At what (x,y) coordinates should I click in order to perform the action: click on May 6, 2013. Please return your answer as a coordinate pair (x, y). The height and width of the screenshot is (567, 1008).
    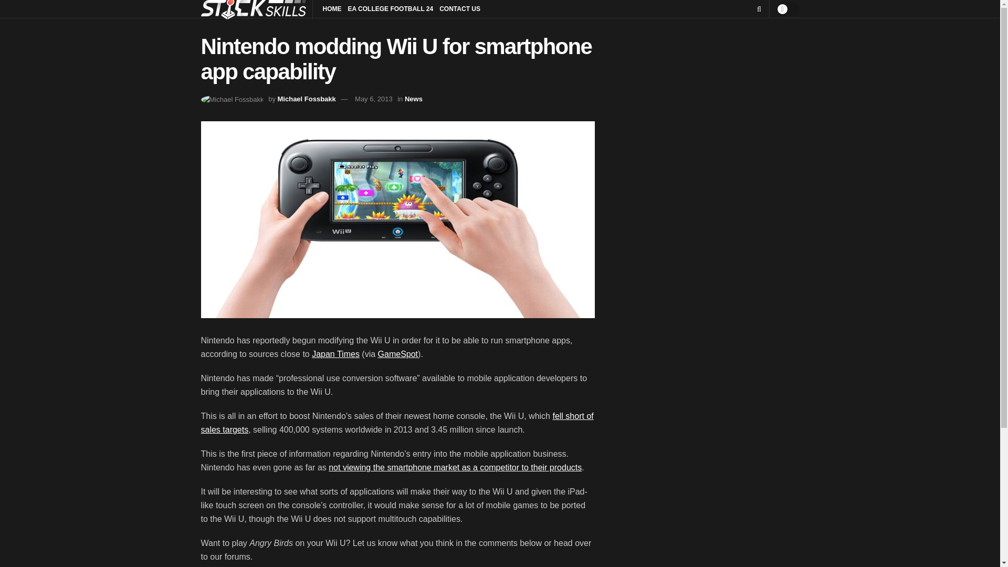
    Looking at the image, I should click on (374, 99).